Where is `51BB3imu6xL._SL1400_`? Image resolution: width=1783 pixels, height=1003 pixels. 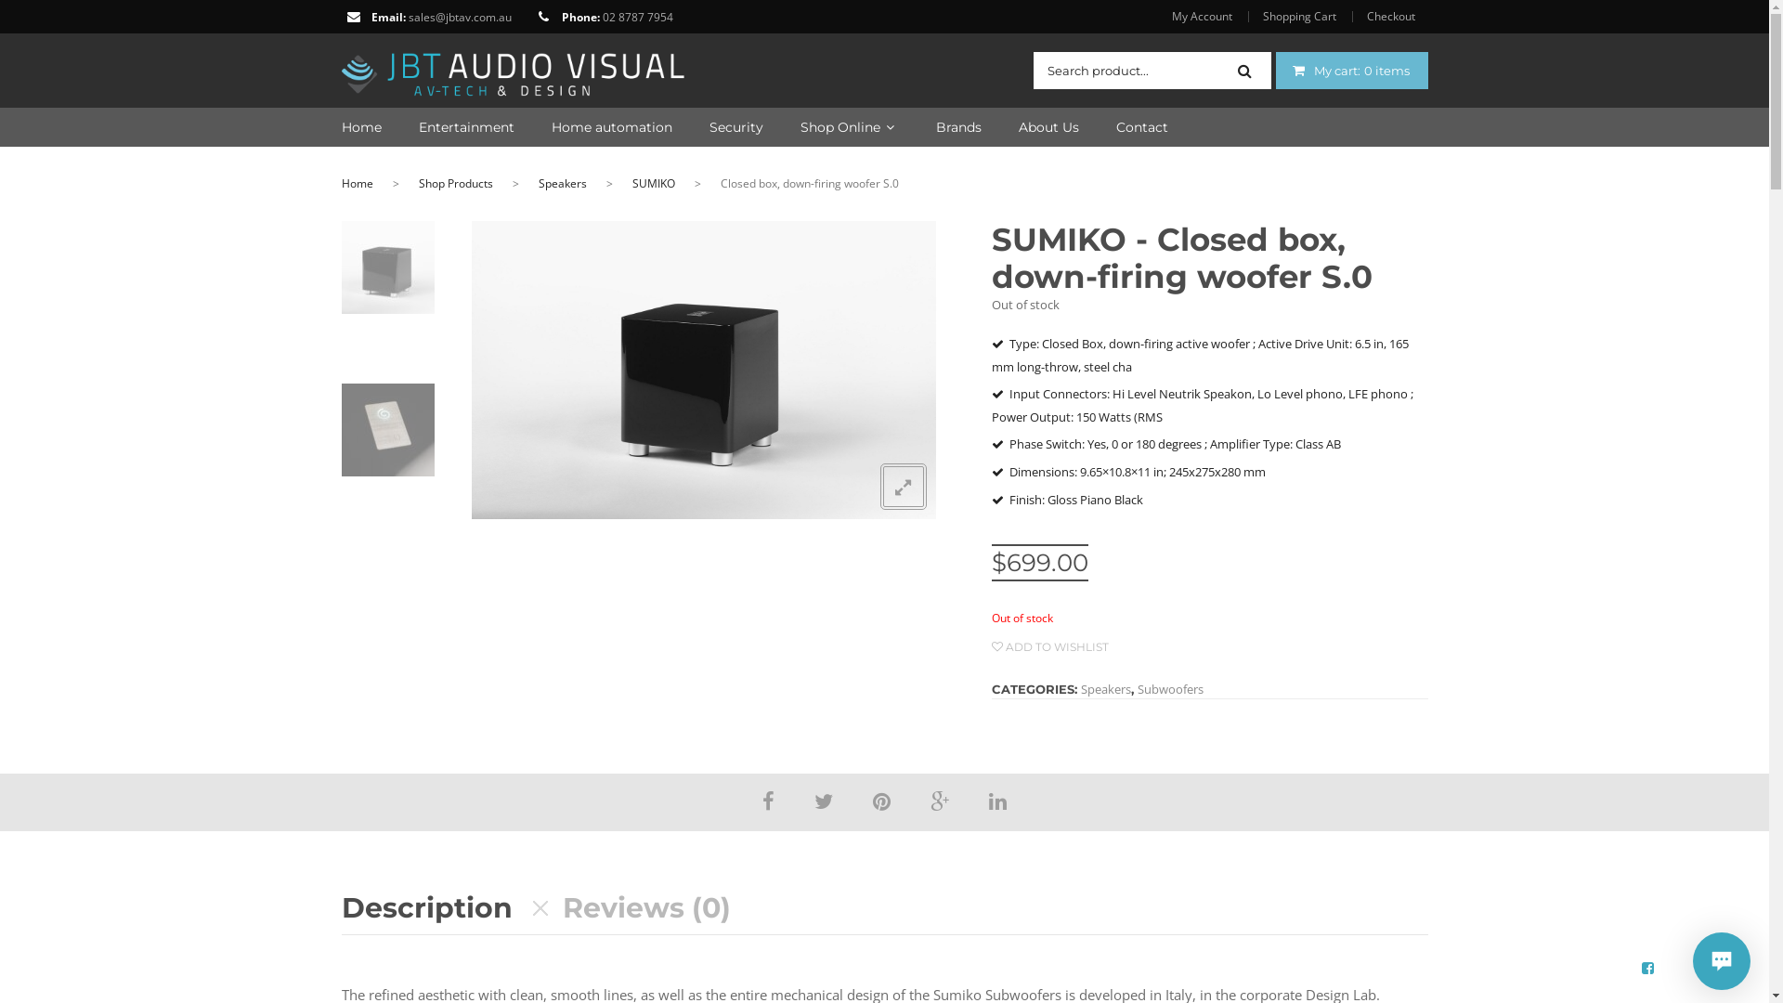 51BB3imu6xL._SL1400_ is located at coordinates (704, 370).